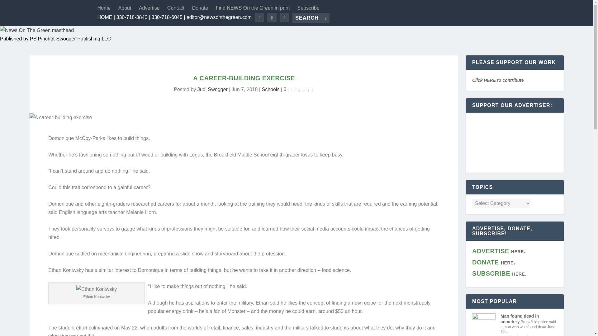 This screenshot has height=336, width=598. Describe the element at coordinates (167, 17) in the screenshot. I see `330-718-6045` at that location.